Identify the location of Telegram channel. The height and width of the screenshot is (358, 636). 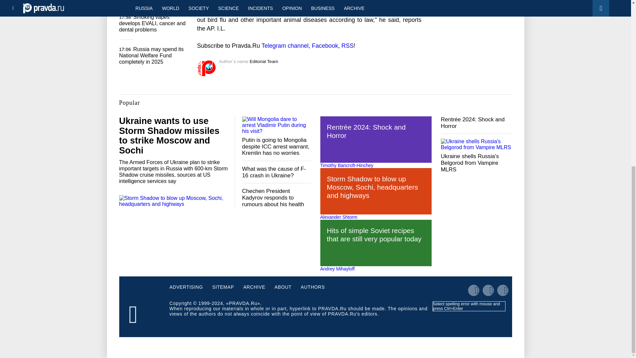
(285, 46).